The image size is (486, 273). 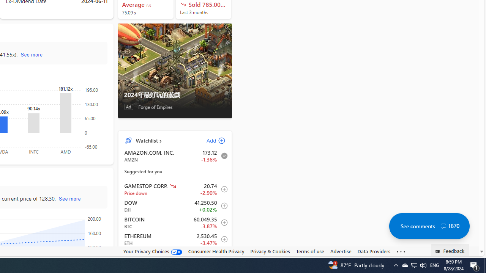 What do you see at coordinates (310, 251) in the screenshot?
I see `Terms of use` at bounding box center [310, 251].